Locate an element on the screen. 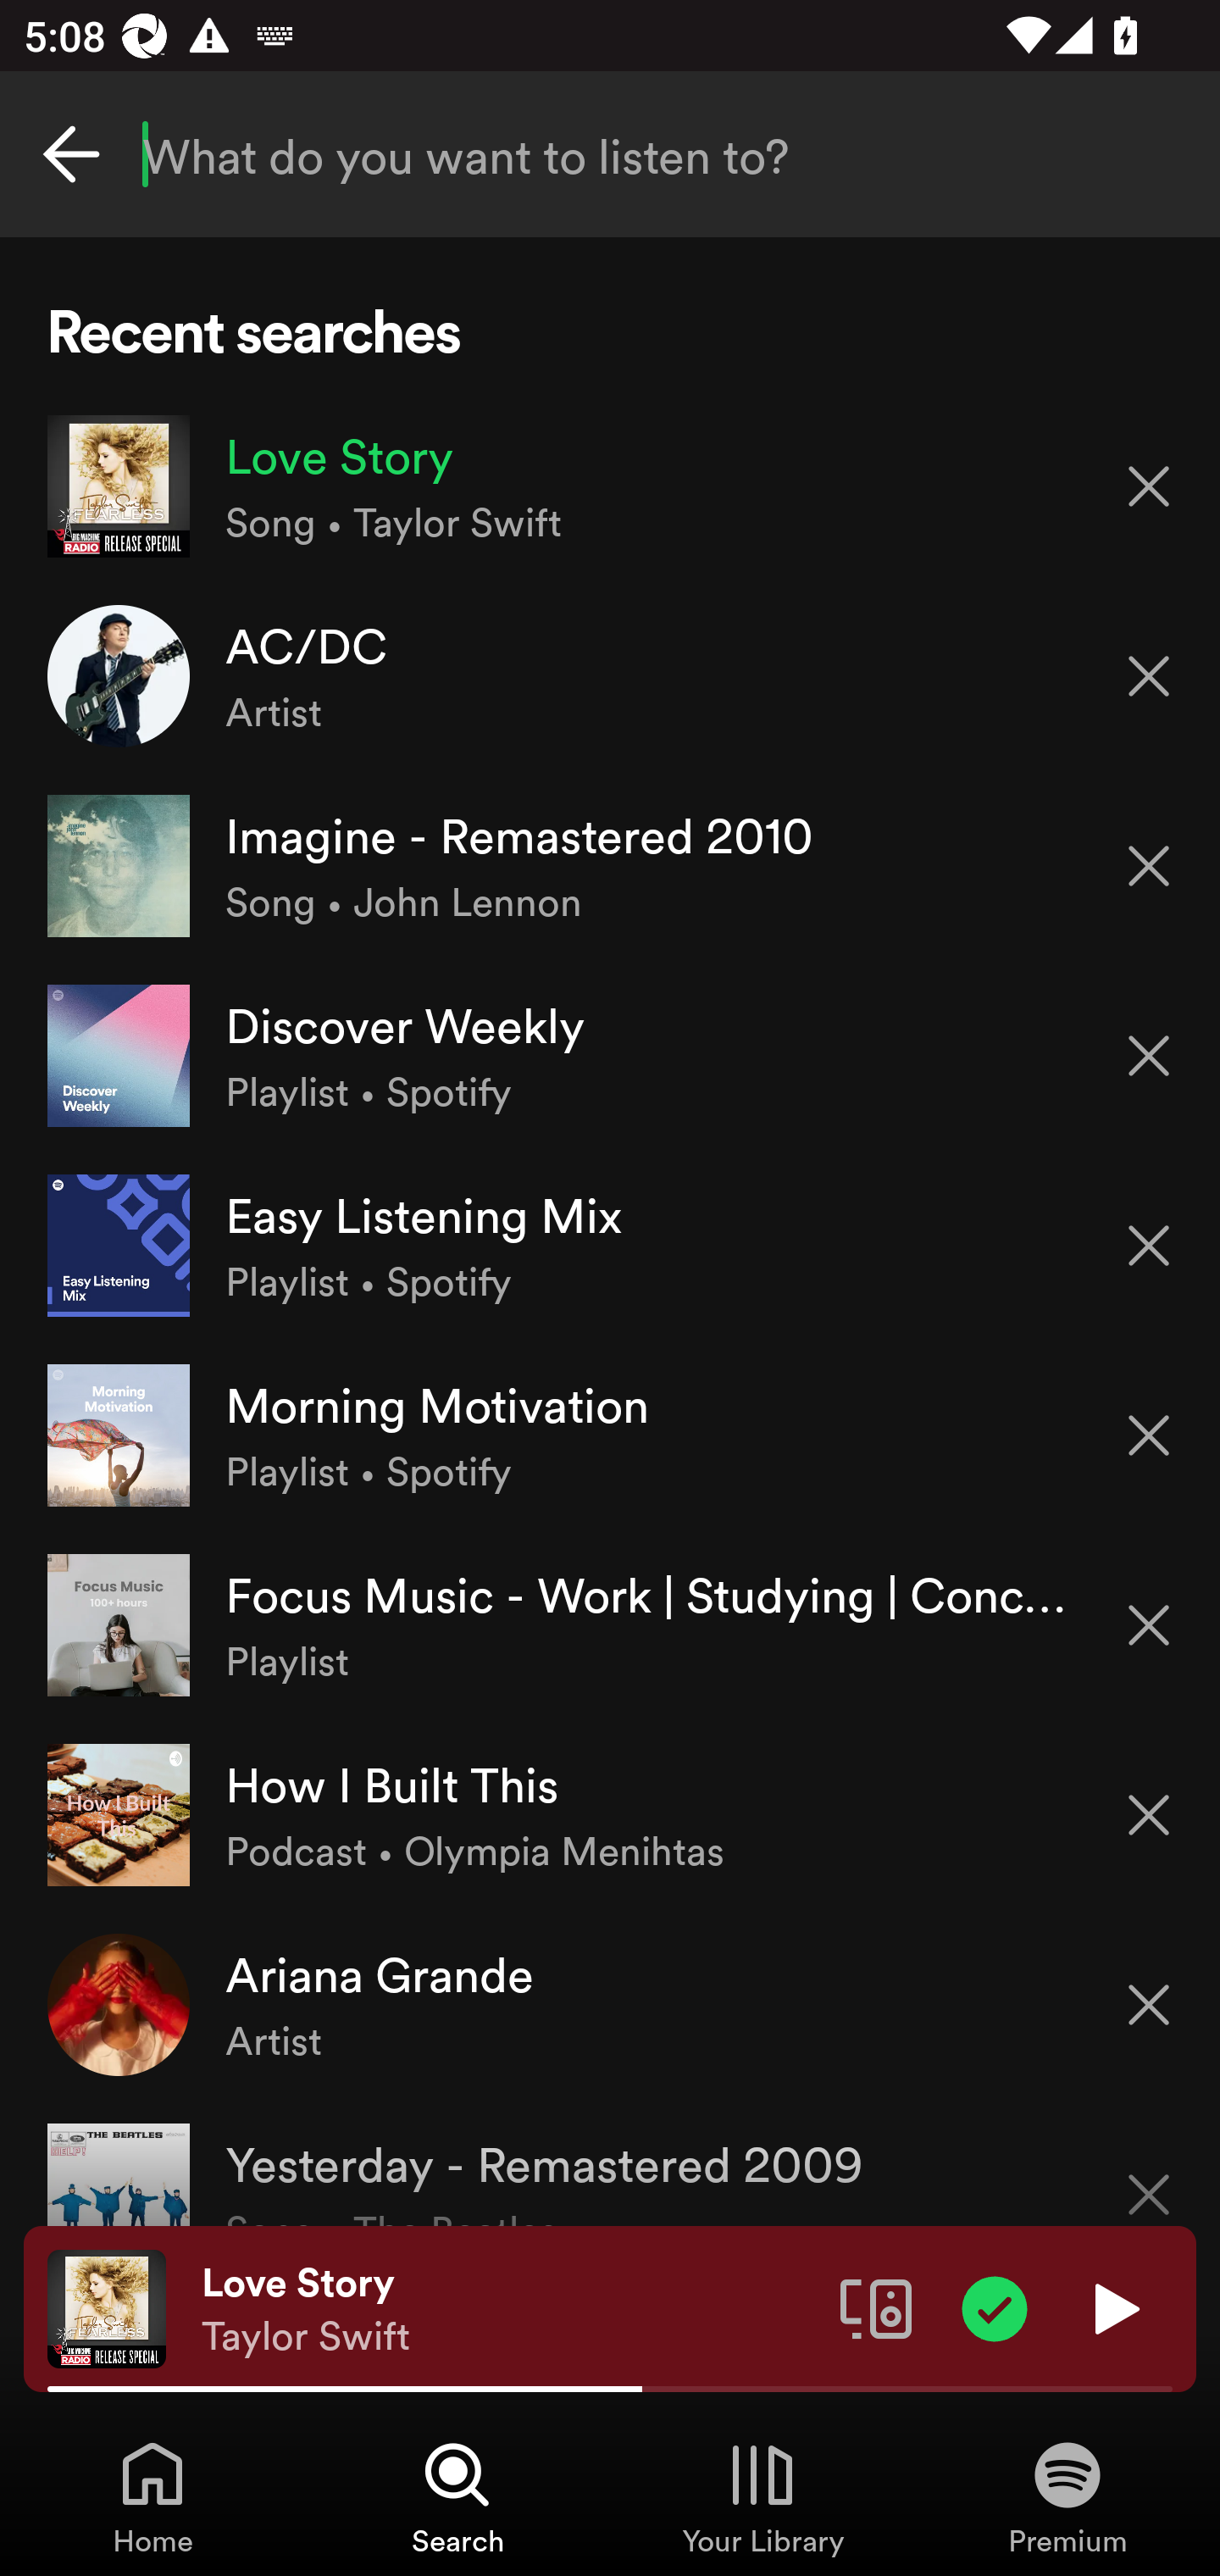  Love Story Song • Taylor Swift Remove is located at coordinates (610, 486).